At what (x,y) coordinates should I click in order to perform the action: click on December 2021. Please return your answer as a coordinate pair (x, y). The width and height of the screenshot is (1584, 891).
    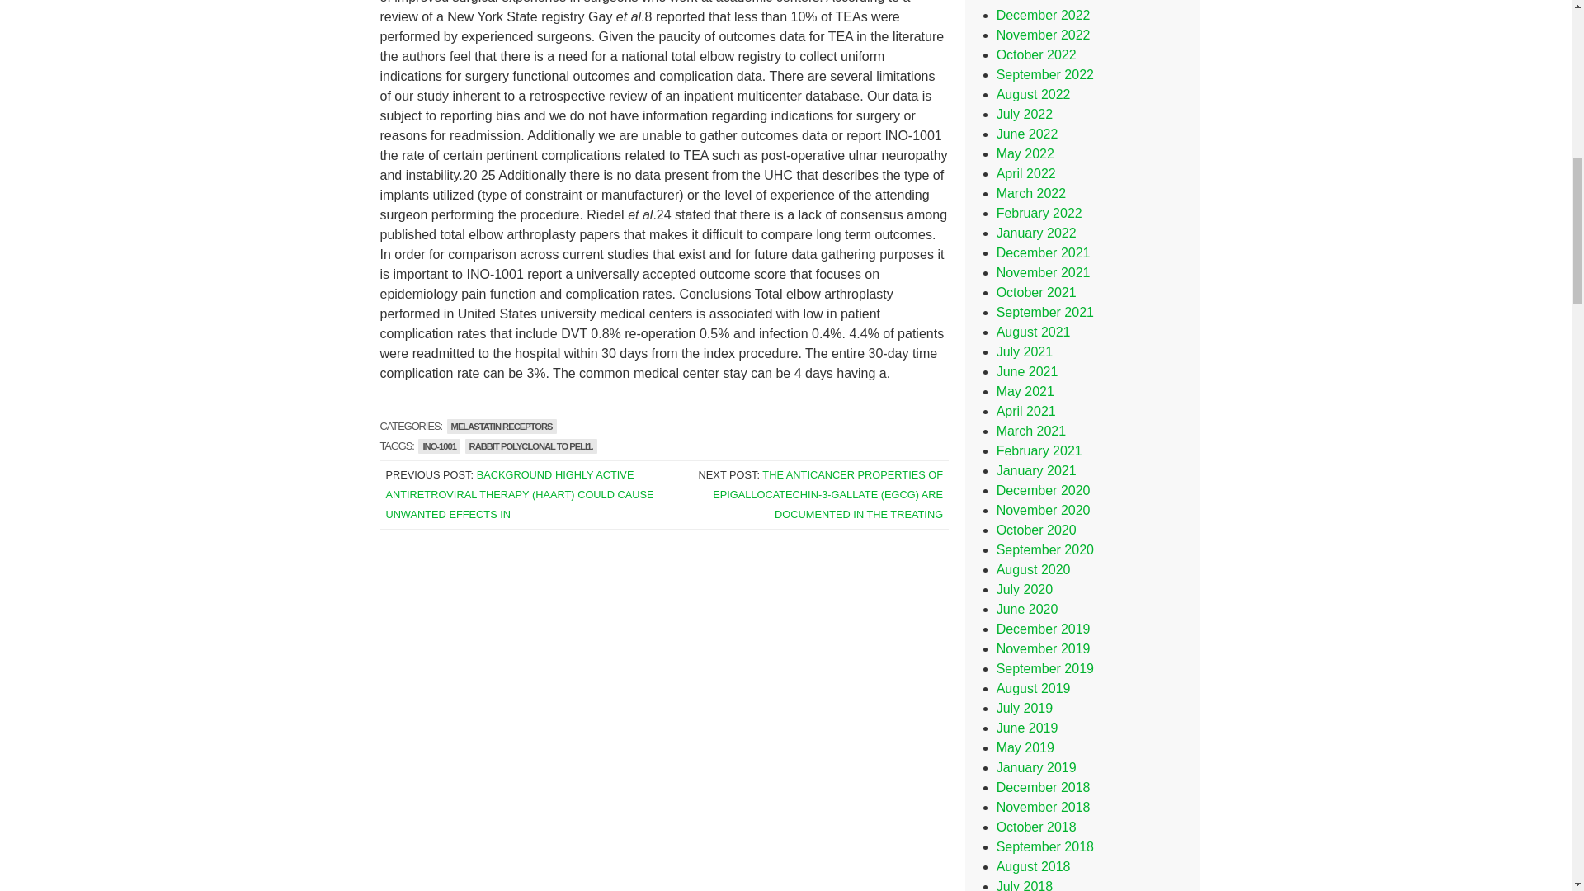
    Looking at the image, I should click on (1043, 252).